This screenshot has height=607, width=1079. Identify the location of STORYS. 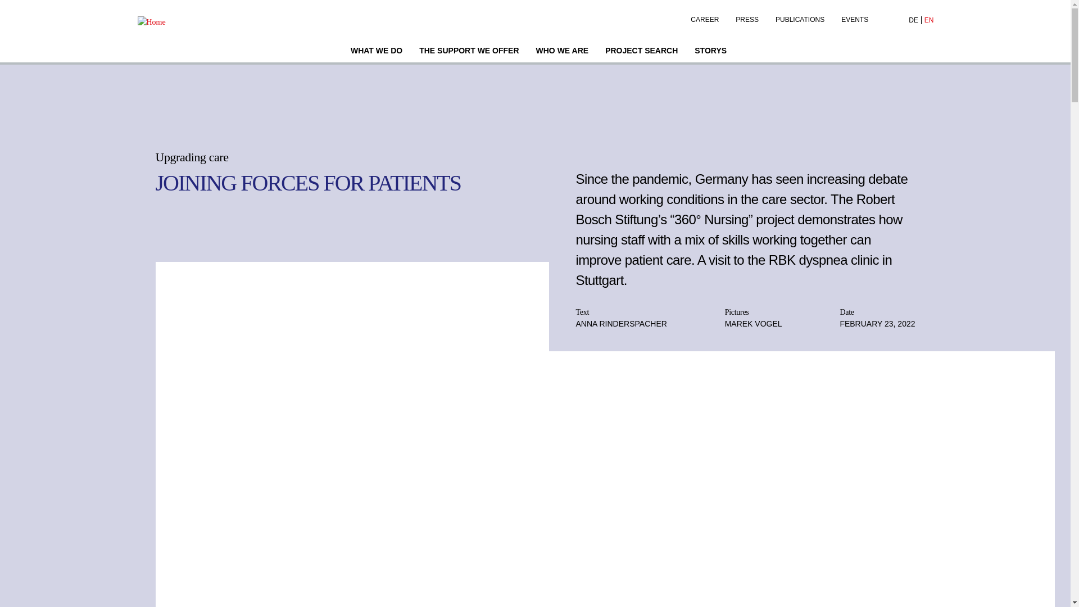
(710, 52).